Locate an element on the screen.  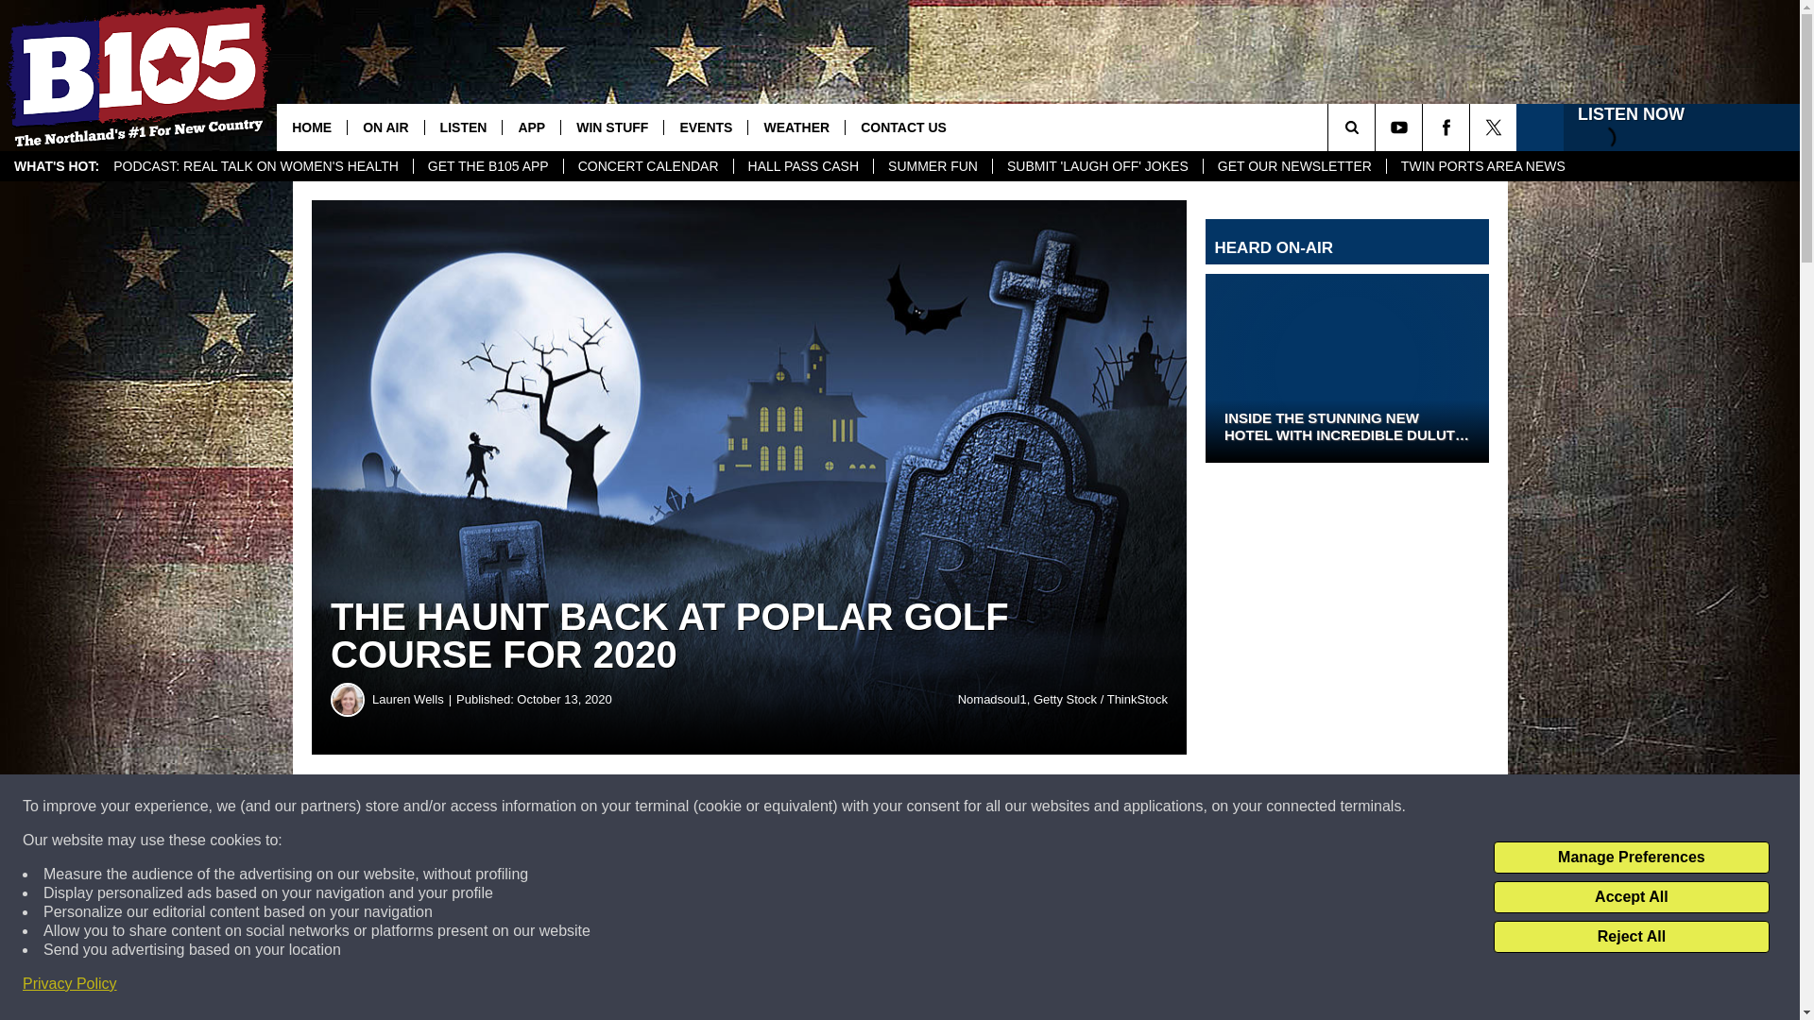
ON AIR is located at coordinates (384, 127).